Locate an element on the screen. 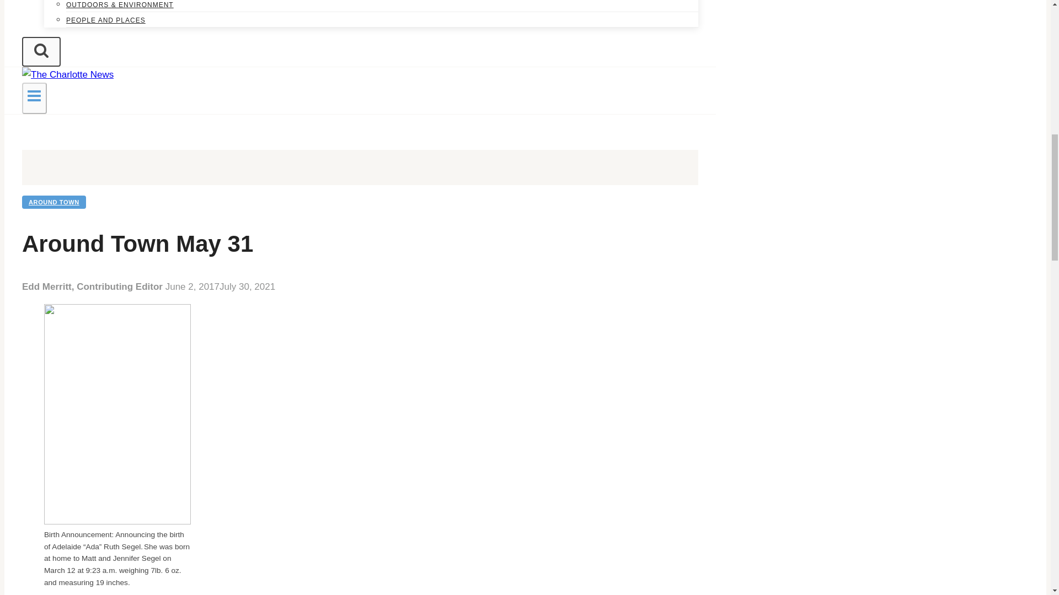 The width and height of the screenshot is (1059, 595). Search is located at coordinates (41, 50).